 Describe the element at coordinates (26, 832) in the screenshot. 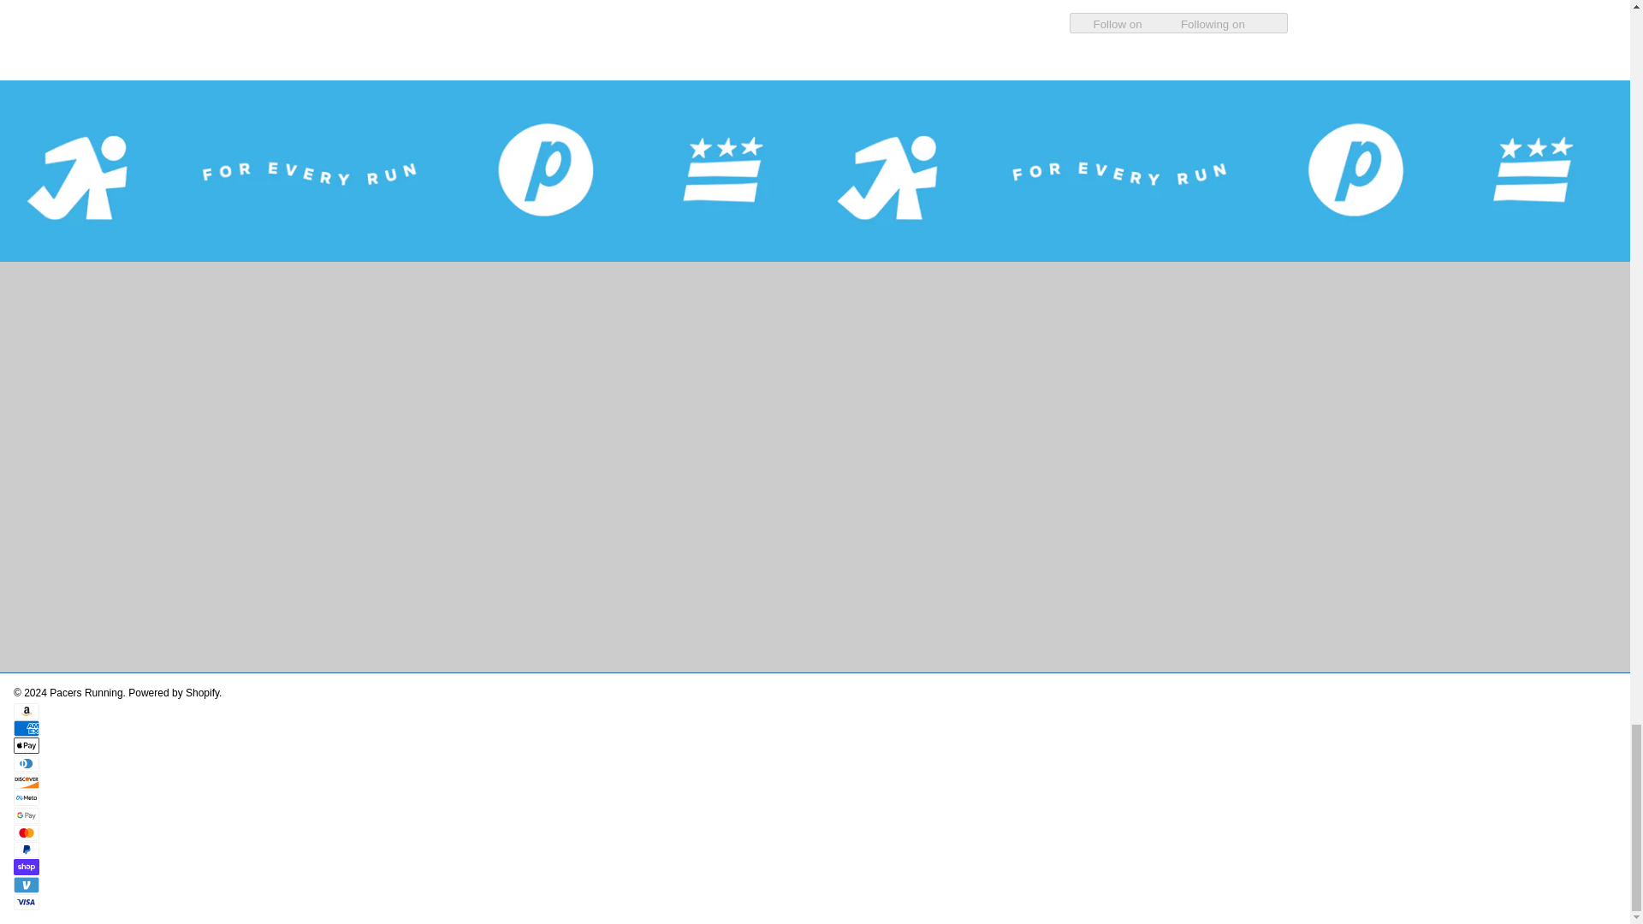

I see `Mastercard` at that location.